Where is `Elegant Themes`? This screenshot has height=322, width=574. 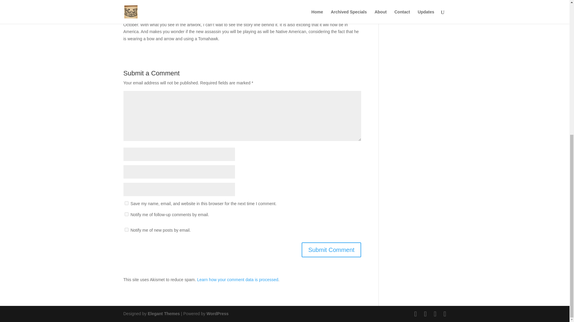
Elegant Themes is located at coordinates (163, 314).